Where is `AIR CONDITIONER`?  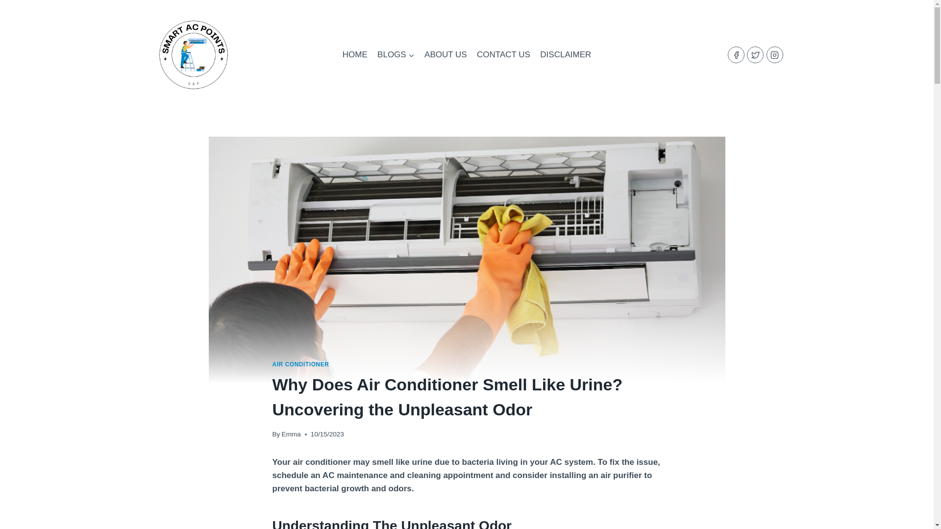 AIR CONDITIONER is located at coordinates (301, 364).